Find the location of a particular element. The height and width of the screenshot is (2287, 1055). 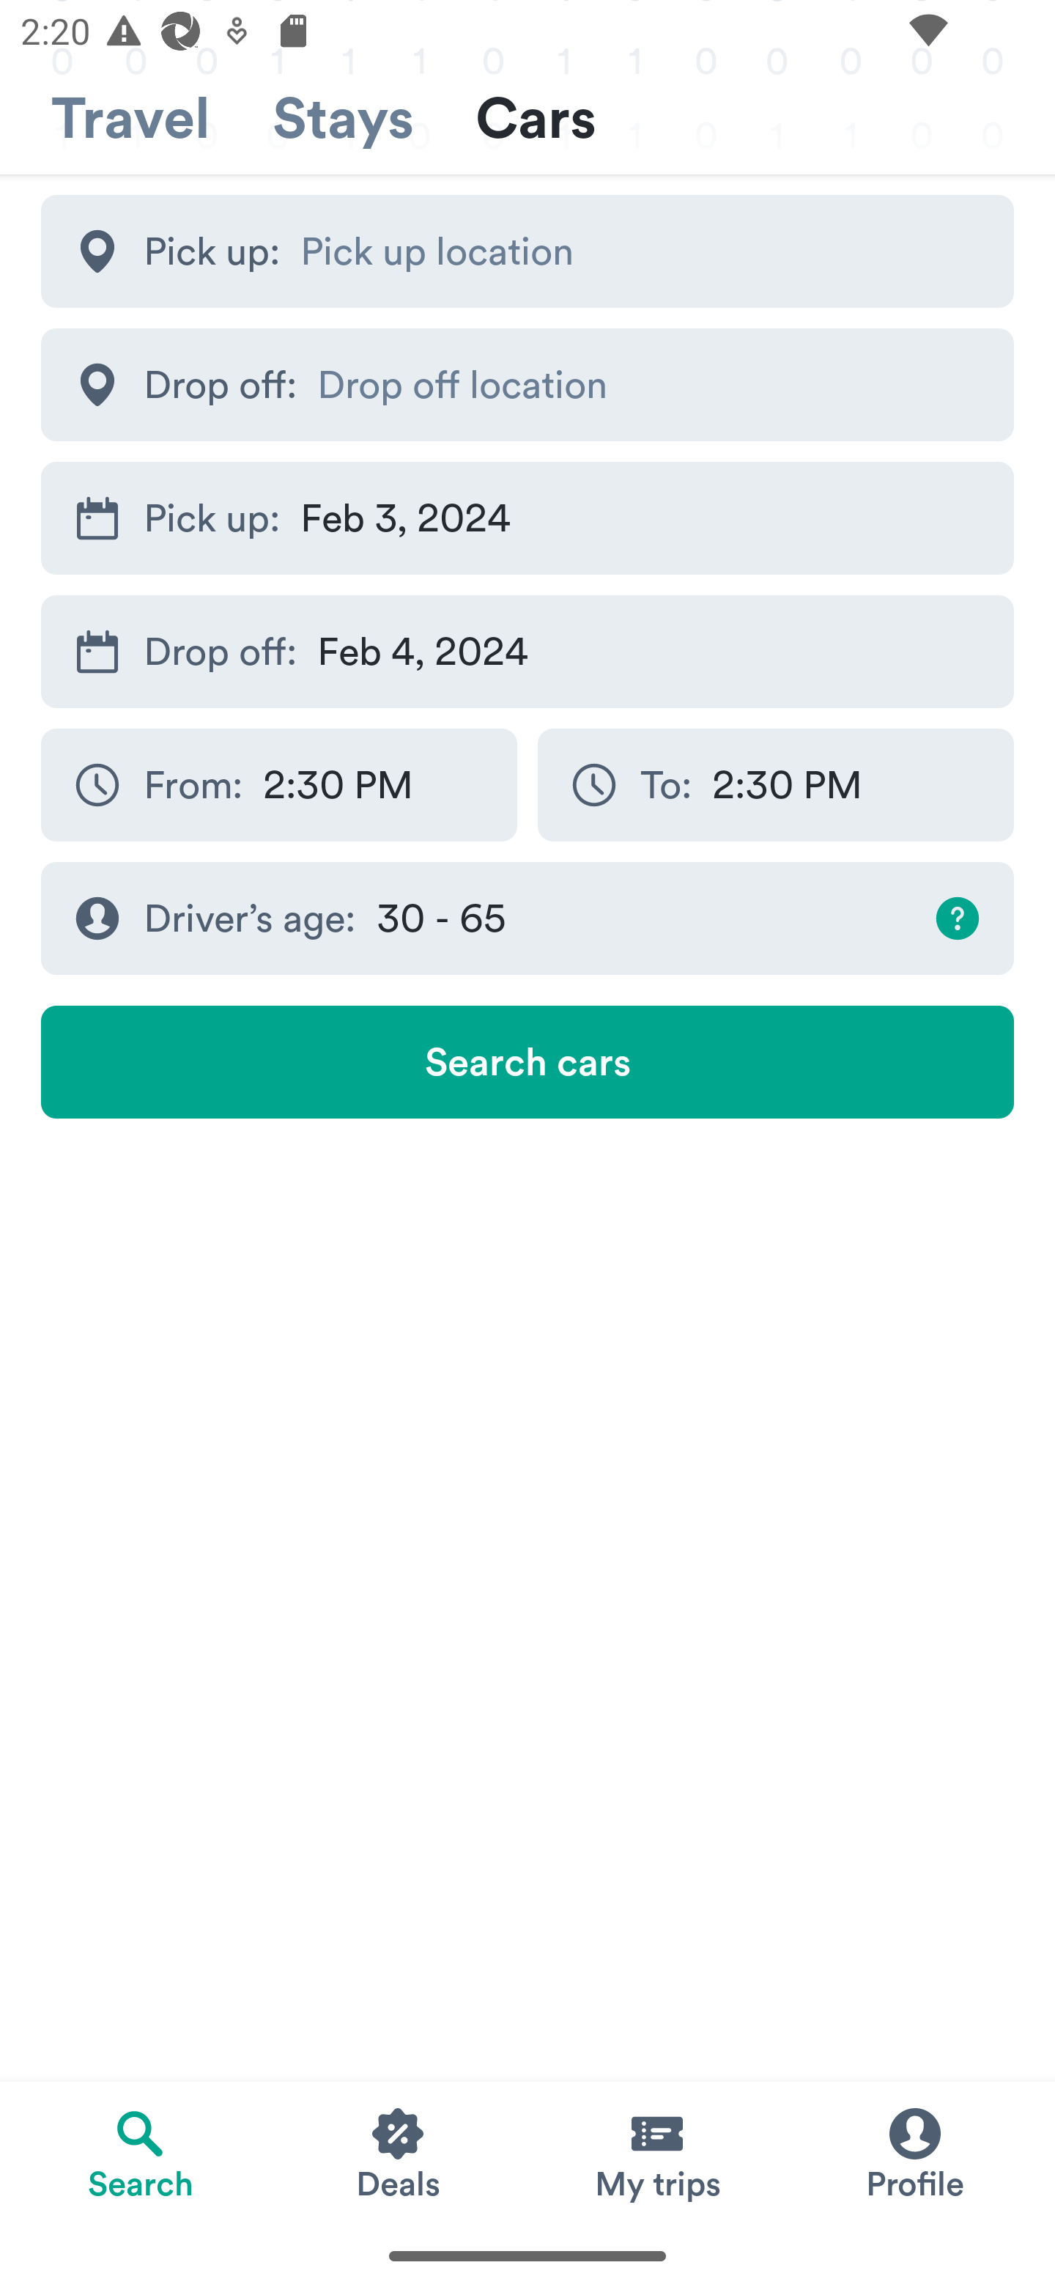

To: 2:30 PM is located at coordinates (775, 784).